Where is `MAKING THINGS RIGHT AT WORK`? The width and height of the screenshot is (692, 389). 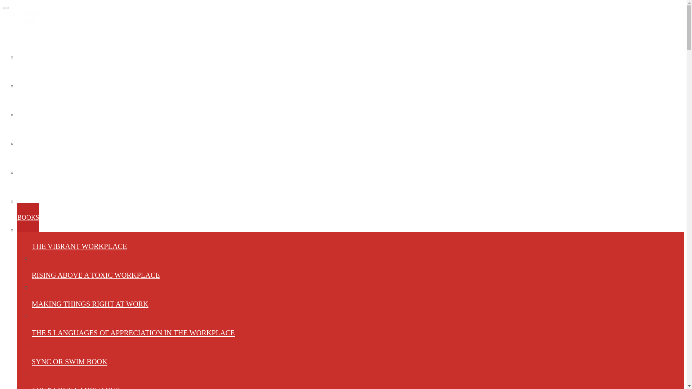 MAKING THINGS RIGHT AT WORK is located at coordinates (96, 275).